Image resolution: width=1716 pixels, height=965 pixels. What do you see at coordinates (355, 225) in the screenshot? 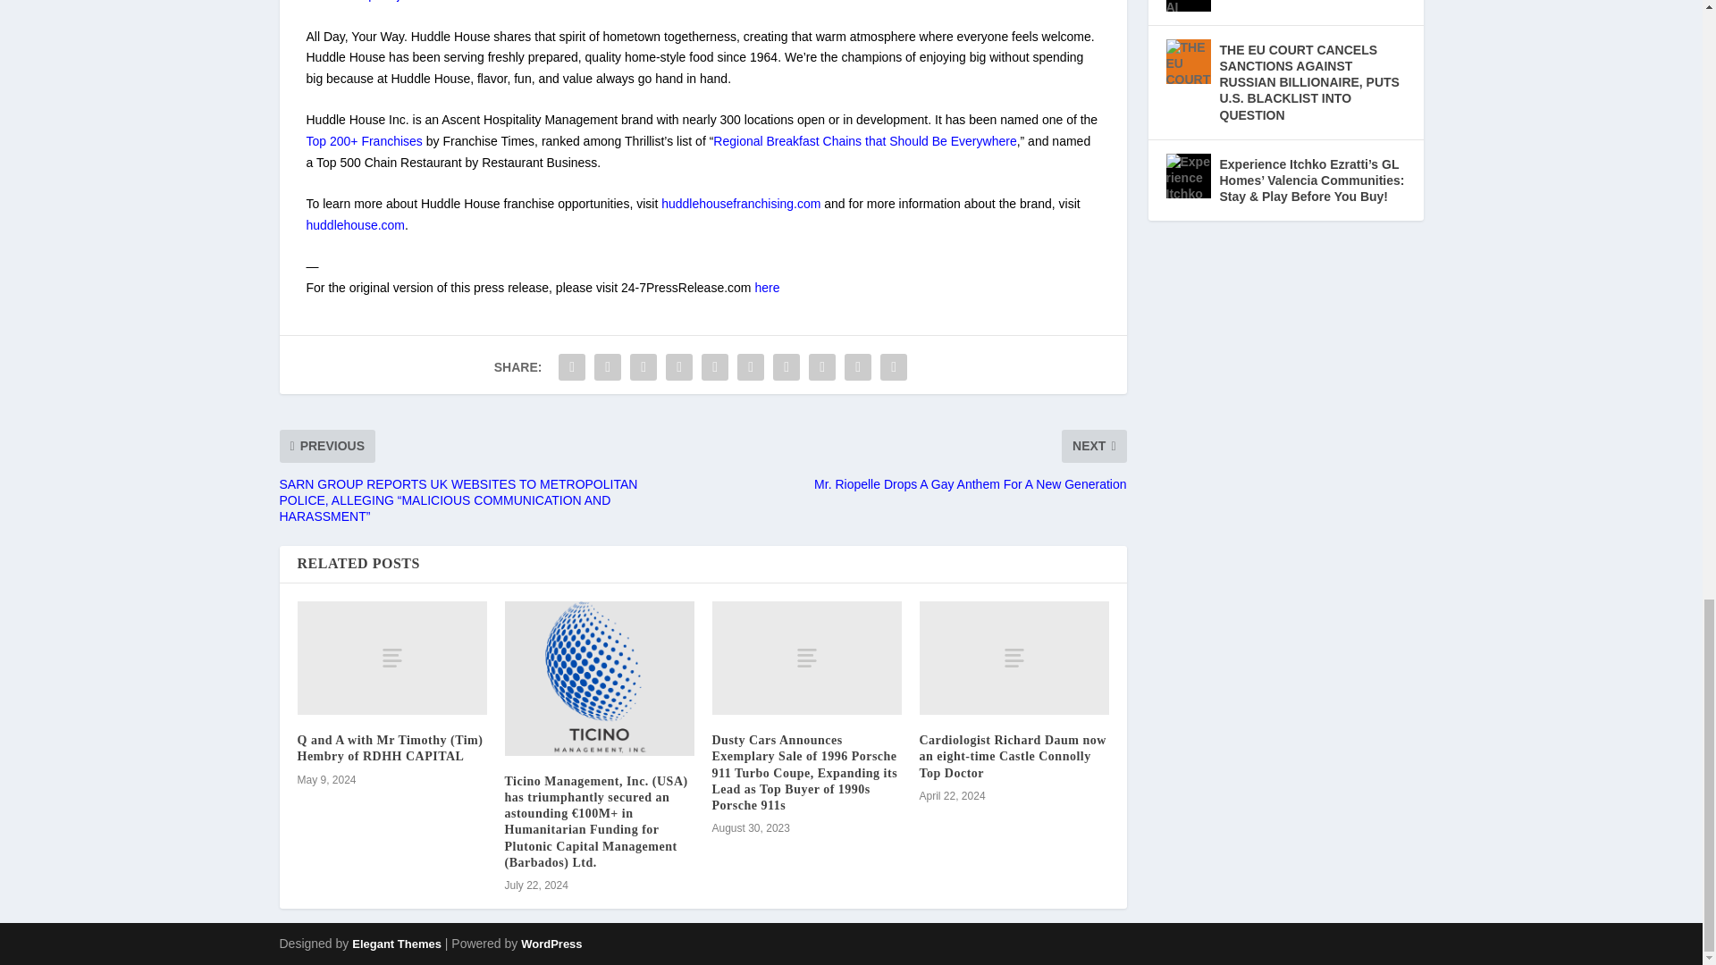
I see `huddlehouse.com` at bounding box center [355, 225].